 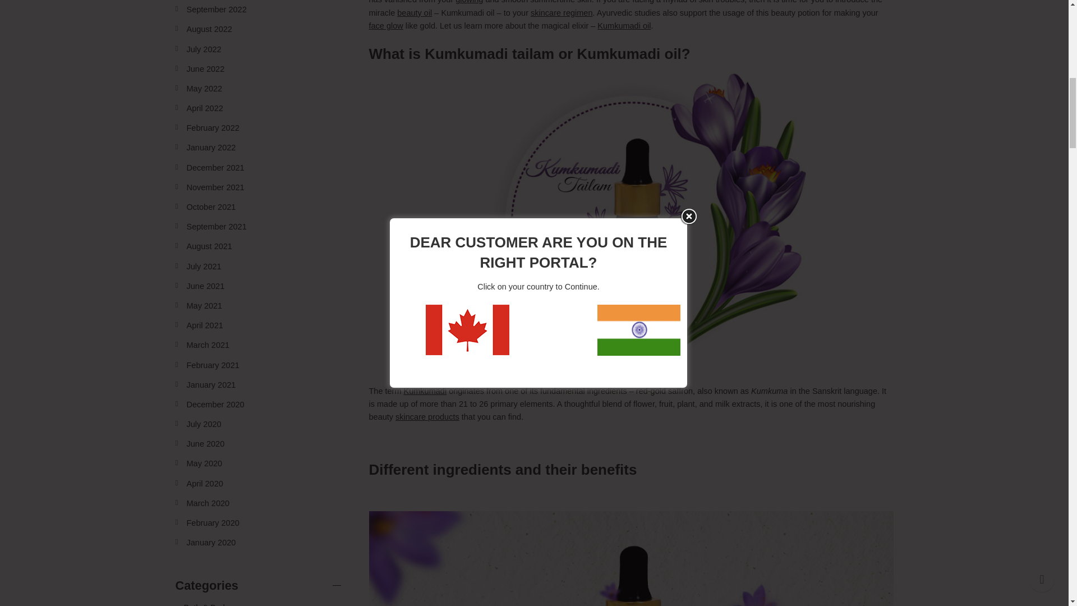 I want to click on skincare regimen, so click(x=561, y=13).